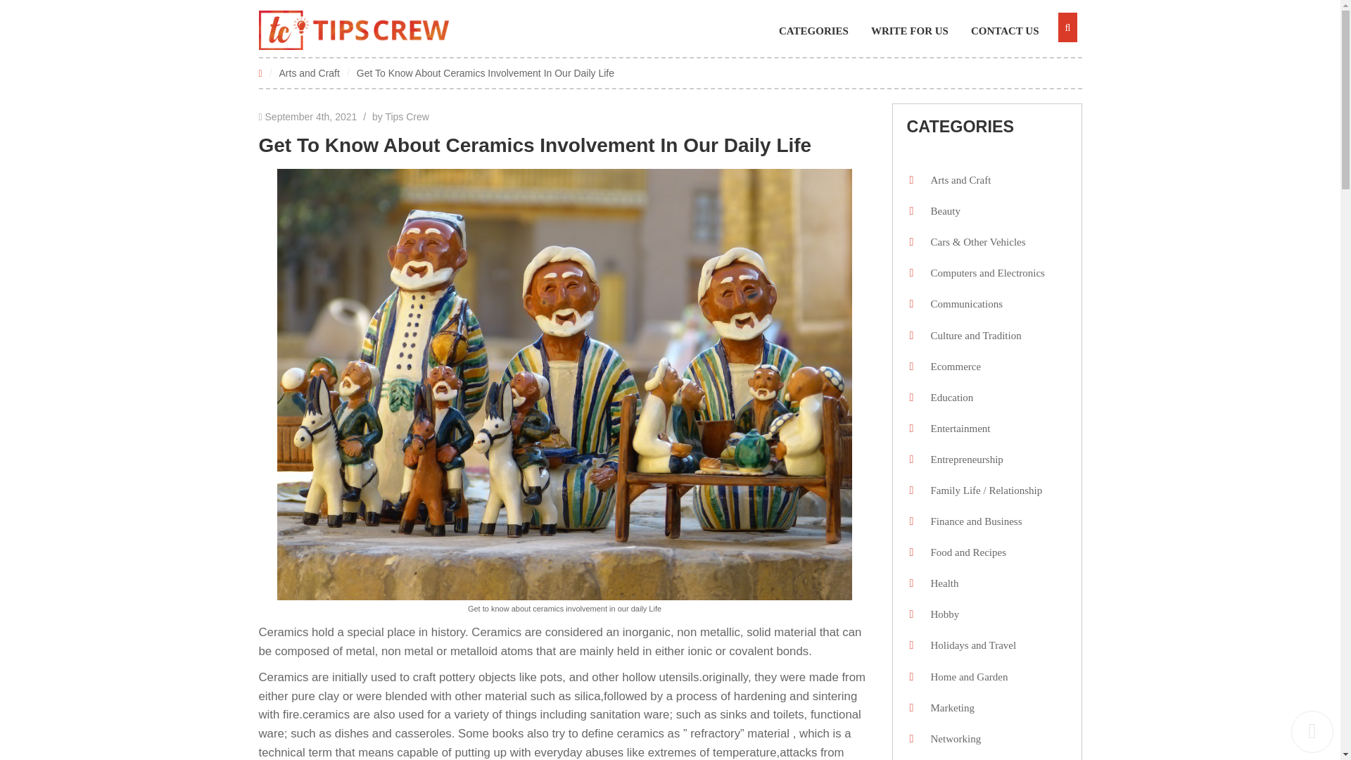 Image resolution: width=1351 pixels, height=760 pixels. Describe the element at coordinates (963, 304) in the screenshot. I see `Communications` at that location.